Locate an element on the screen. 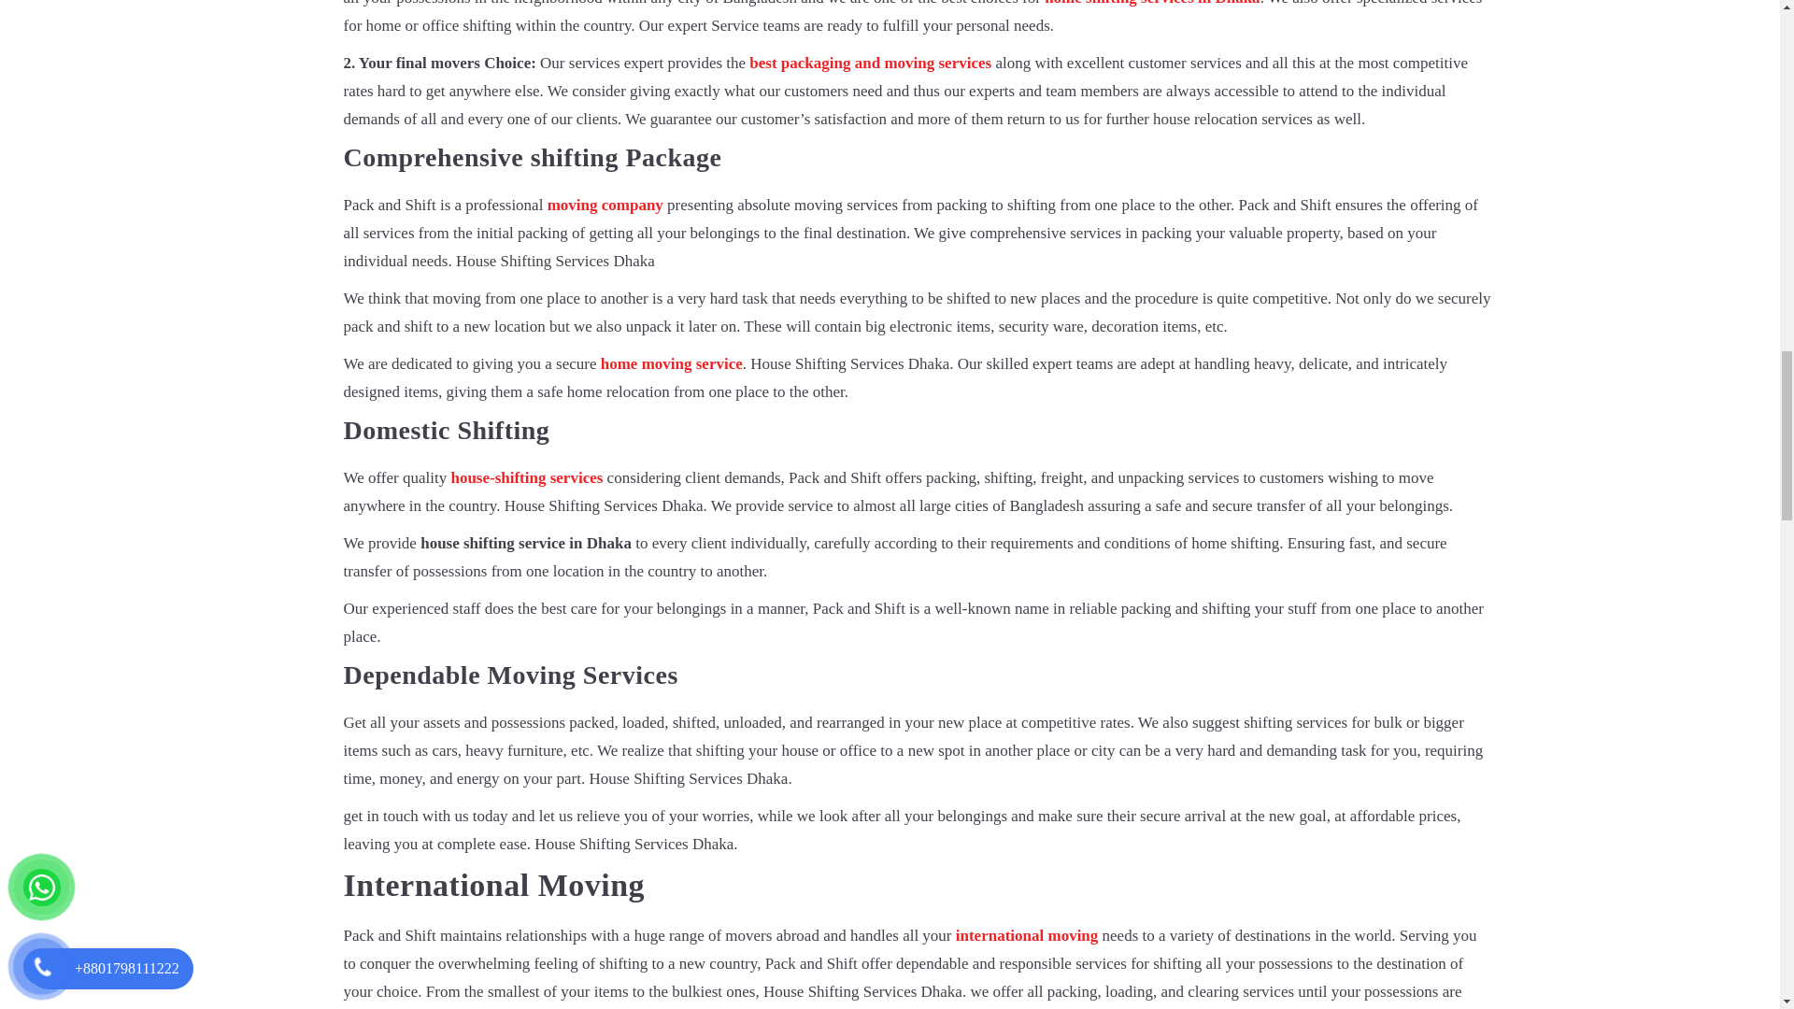 The image size is (1794, 1009). best packaging and moving services is located at coordinates (871, 63).